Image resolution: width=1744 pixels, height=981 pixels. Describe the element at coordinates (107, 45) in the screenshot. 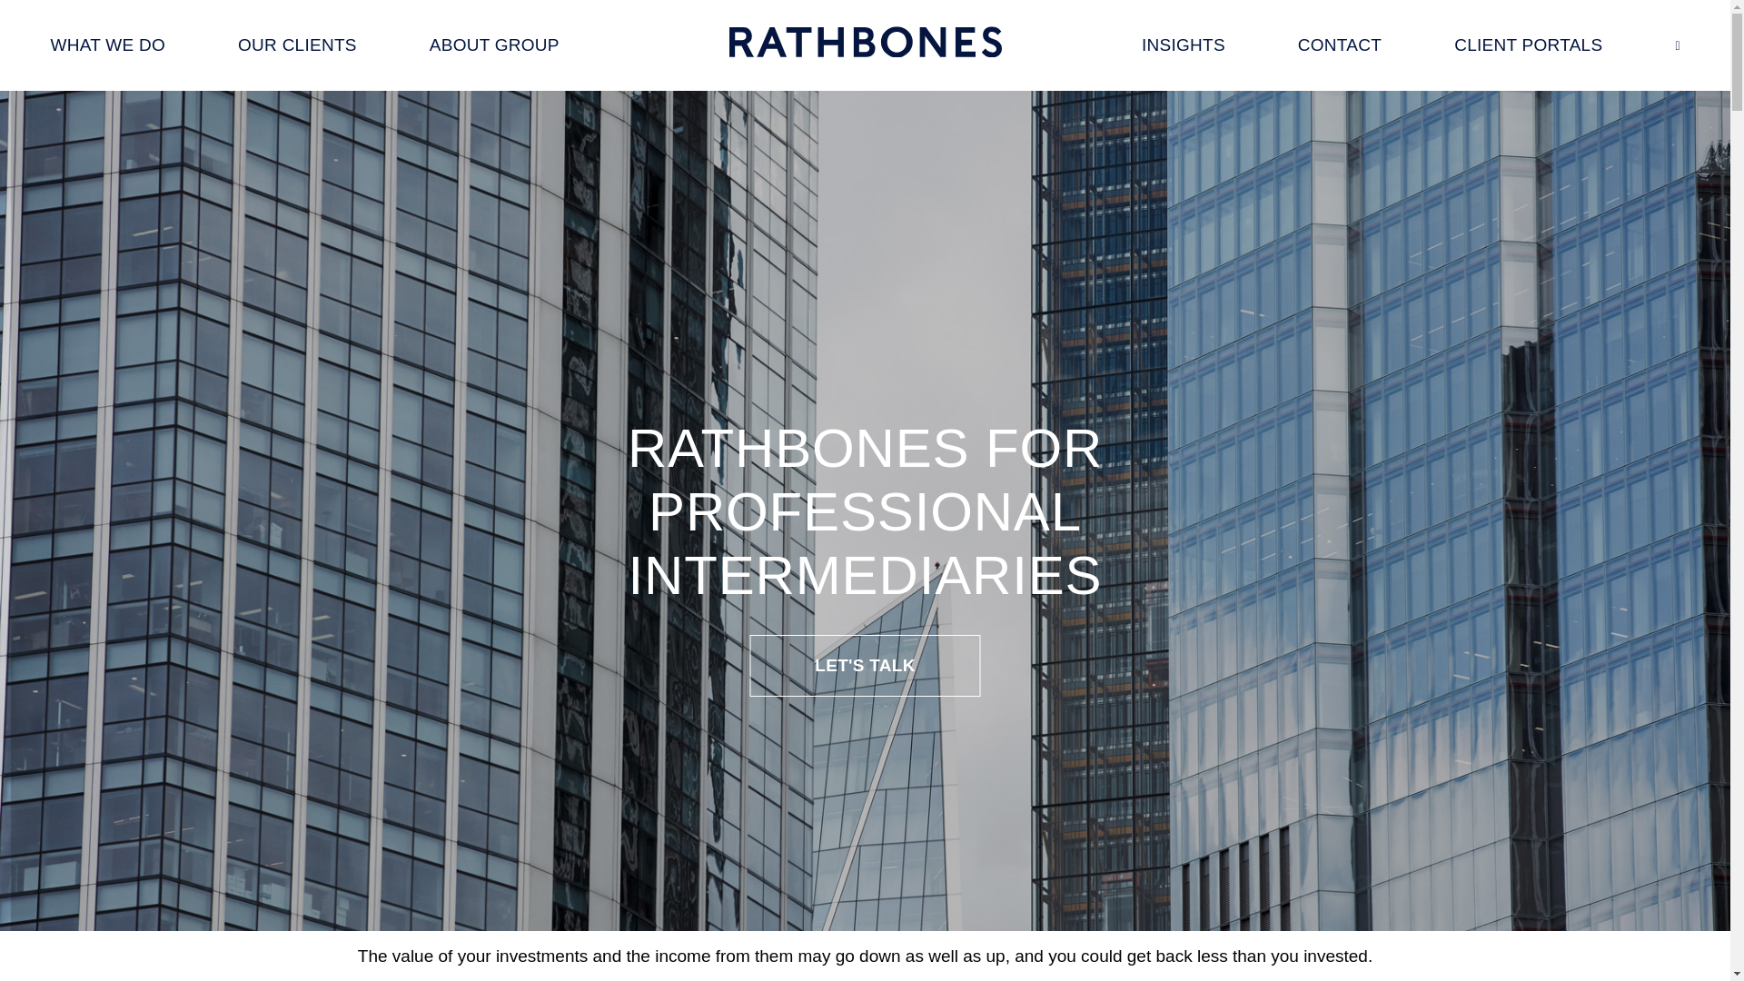

I see `WHAT WE DO` at that location.